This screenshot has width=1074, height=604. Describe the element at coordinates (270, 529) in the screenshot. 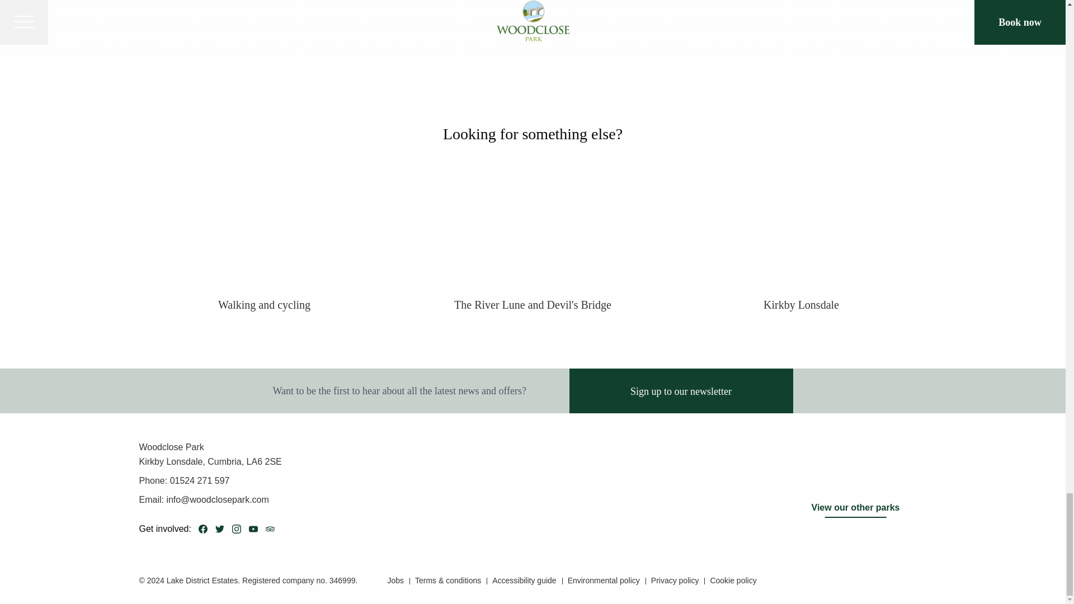

I see `Find Woodclose Park on Tripadvisor` at that location.